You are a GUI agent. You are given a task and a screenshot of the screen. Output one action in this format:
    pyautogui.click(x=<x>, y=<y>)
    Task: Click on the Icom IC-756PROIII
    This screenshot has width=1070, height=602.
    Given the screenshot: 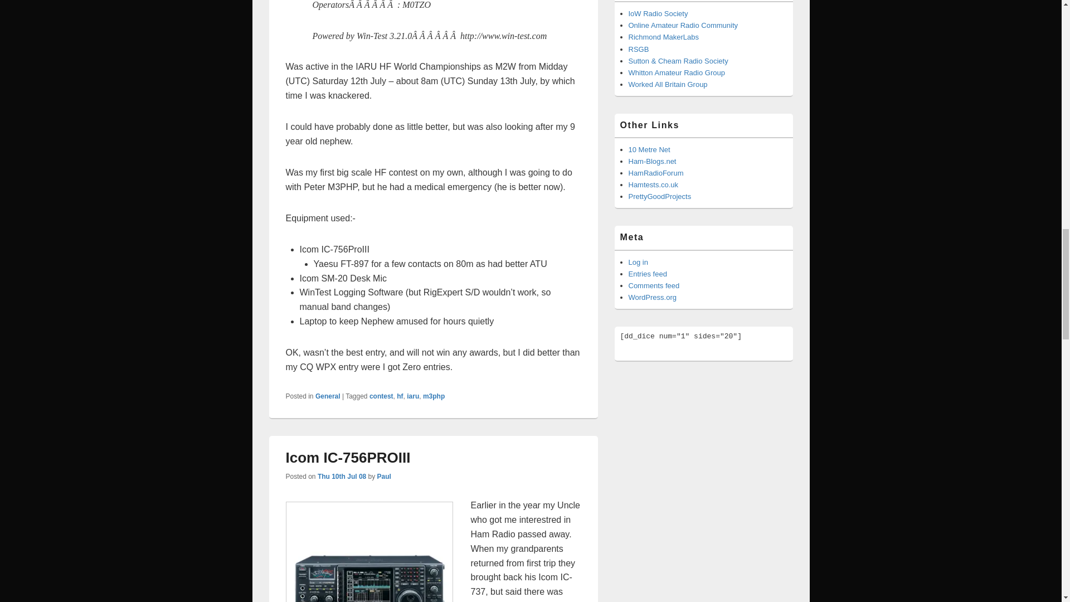 What is the action you would take?
    pyautogui.click(x=369, y=552)
    